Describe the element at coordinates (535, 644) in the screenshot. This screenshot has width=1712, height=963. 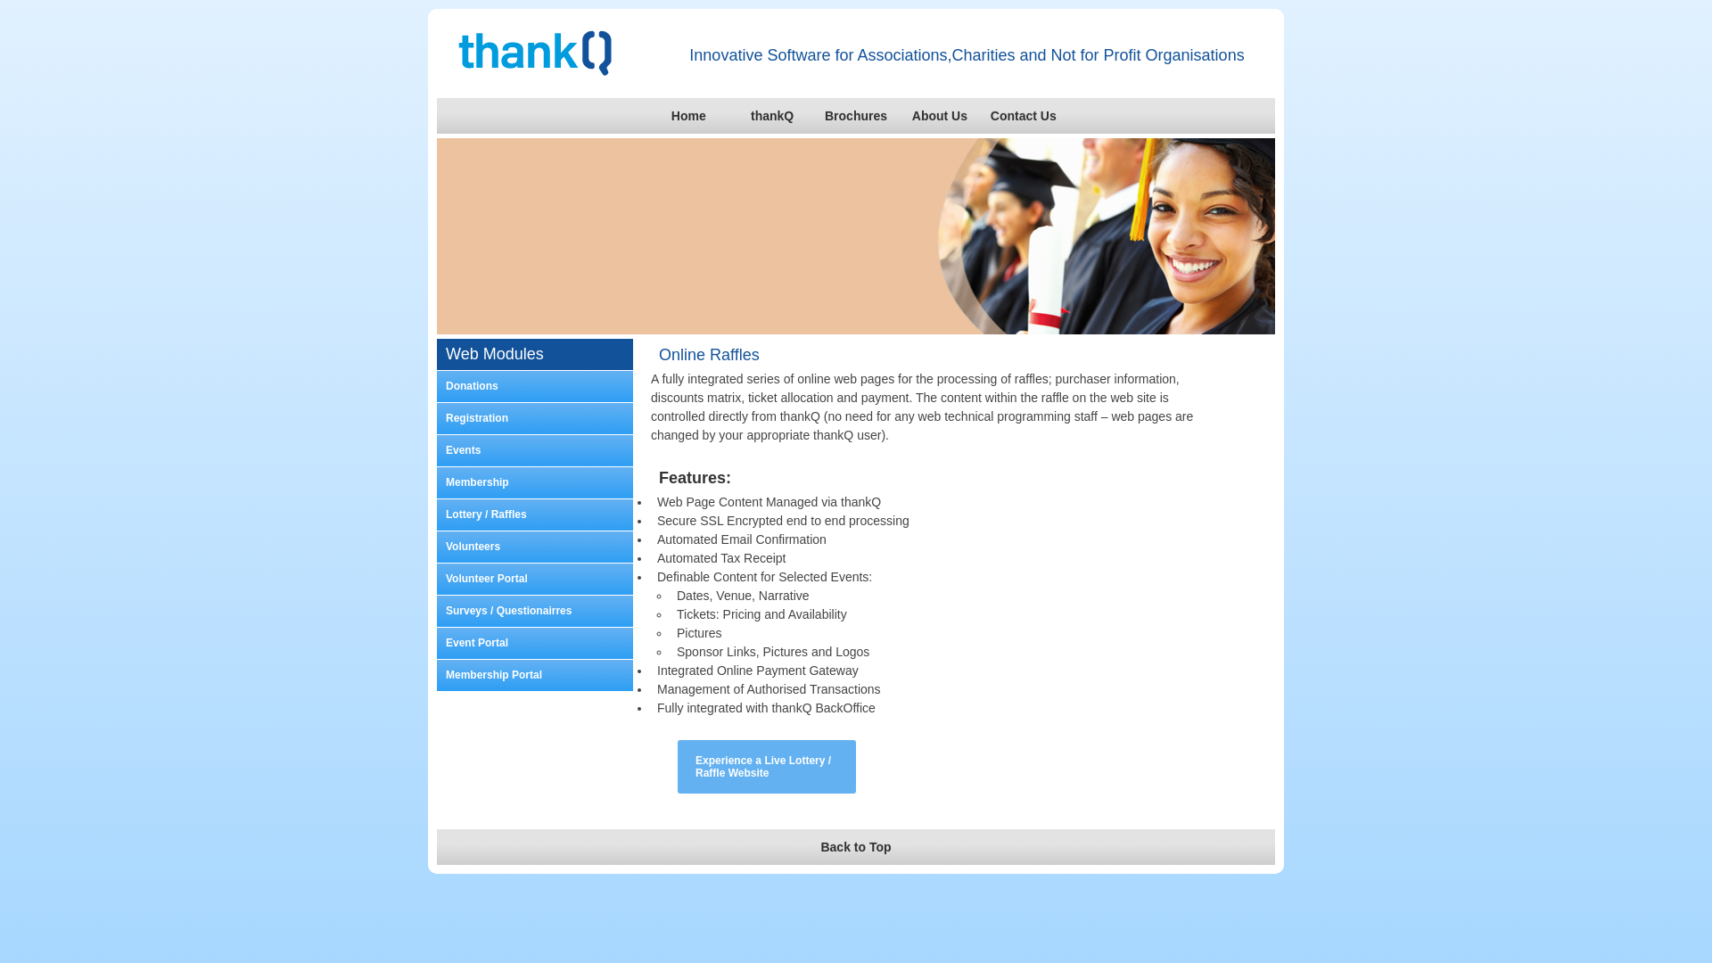
I see `Event Portal` at that location.